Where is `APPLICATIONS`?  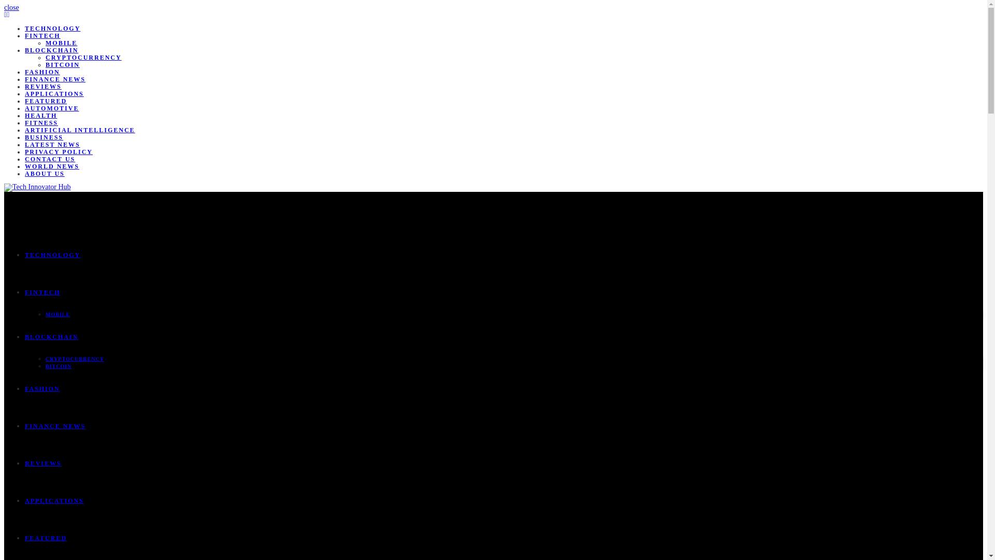
APPLICATIONS is located at coordinates (54, 501).